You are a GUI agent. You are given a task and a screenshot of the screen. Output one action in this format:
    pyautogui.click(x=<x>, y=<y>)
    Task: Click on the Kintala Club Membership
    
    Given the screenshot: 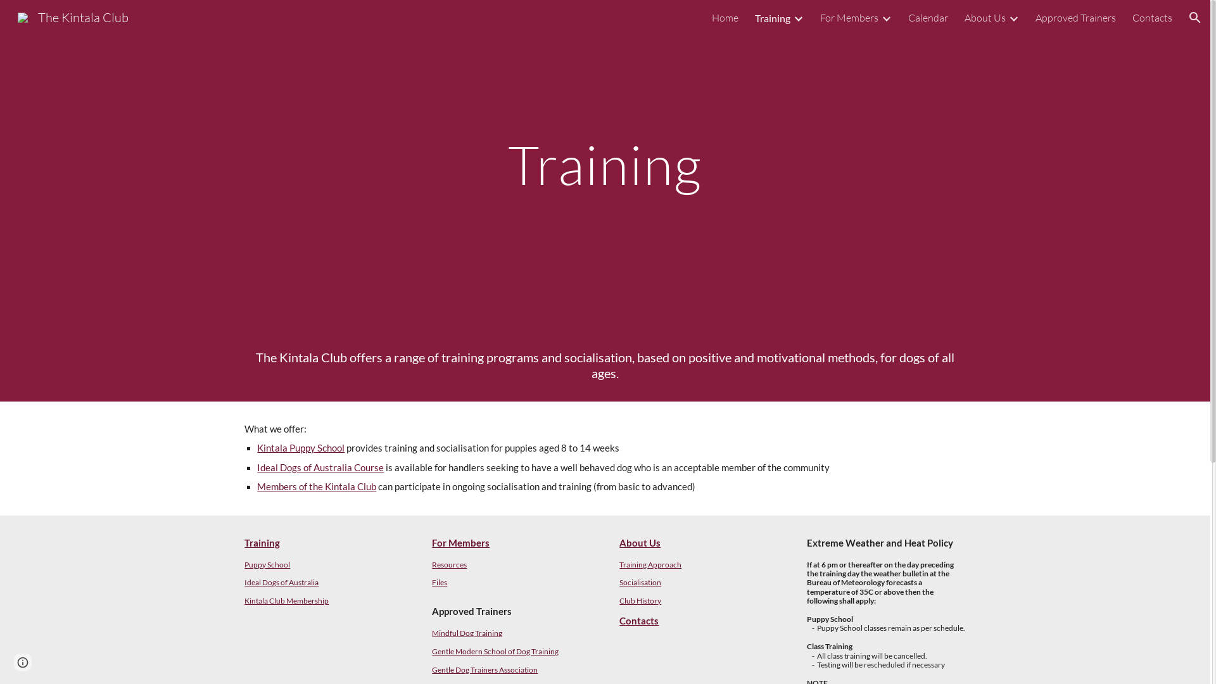 What is the action you would take?
    pyautogui.click(x=286, y=600)
    